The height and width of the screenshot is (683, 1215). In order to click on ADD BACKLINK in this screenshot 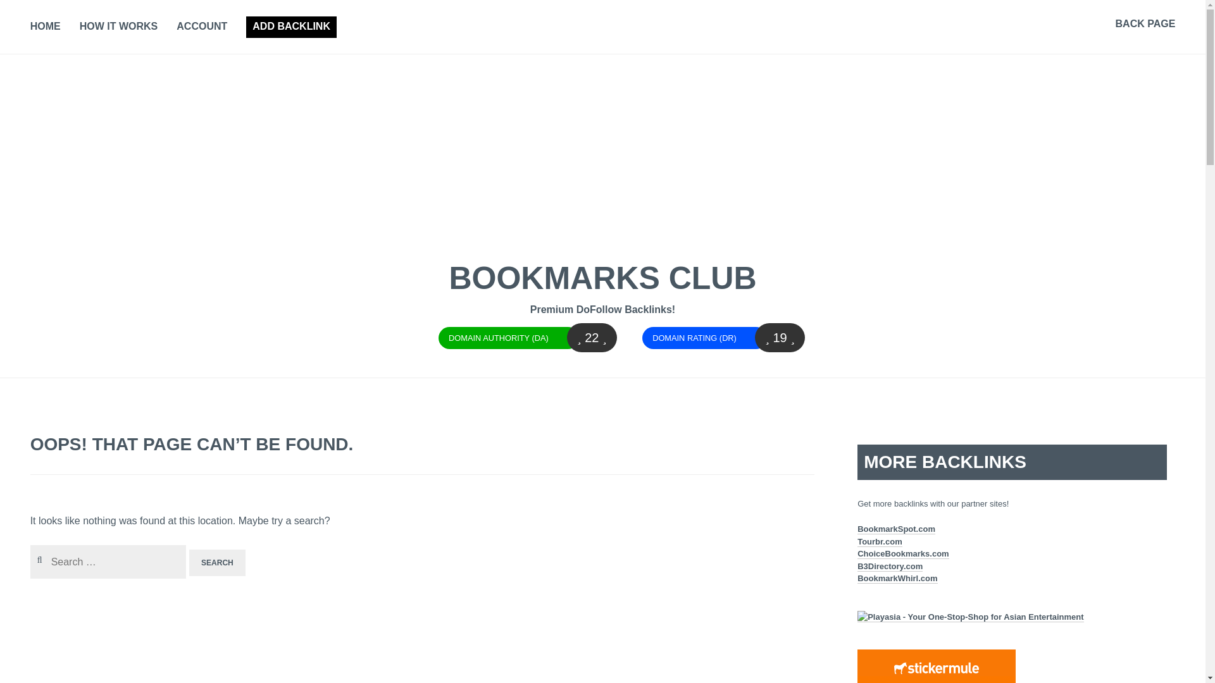, I will do `click(291, 27)`.